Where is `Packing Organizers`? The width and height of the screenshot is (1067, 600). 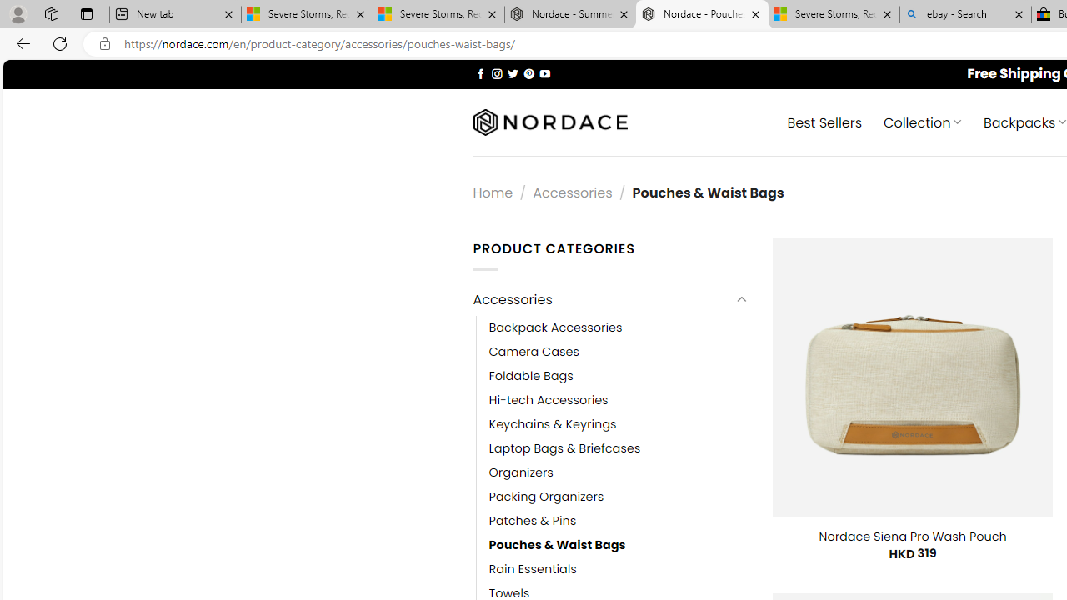 Packing Organizers is located at coordinates (546, 497).